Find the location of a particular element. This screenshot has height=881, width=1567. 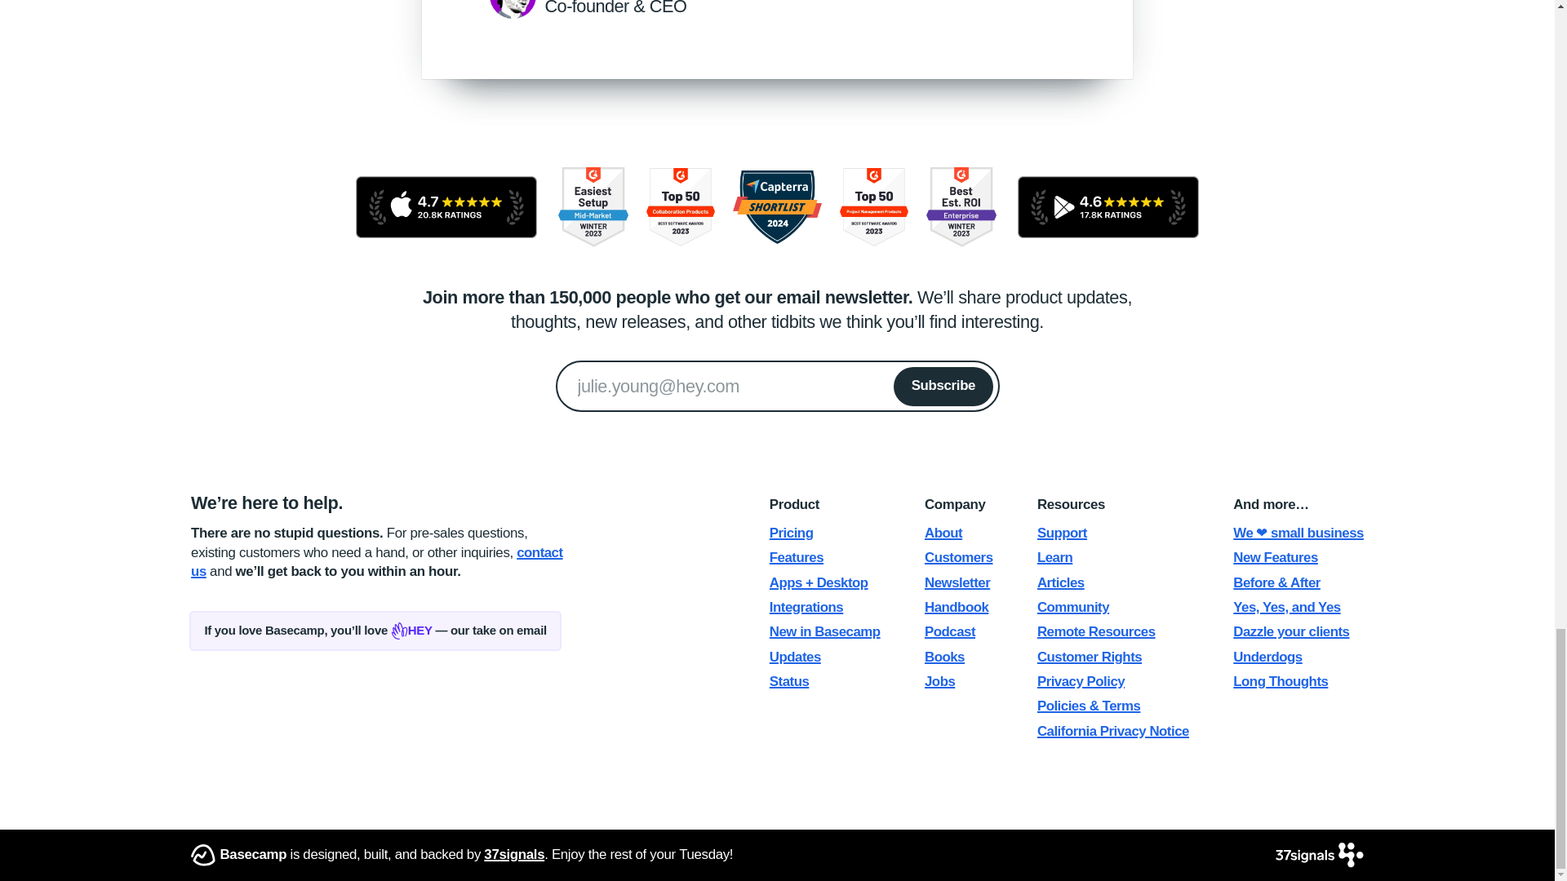

Support is located at coordinates (1063, 533).